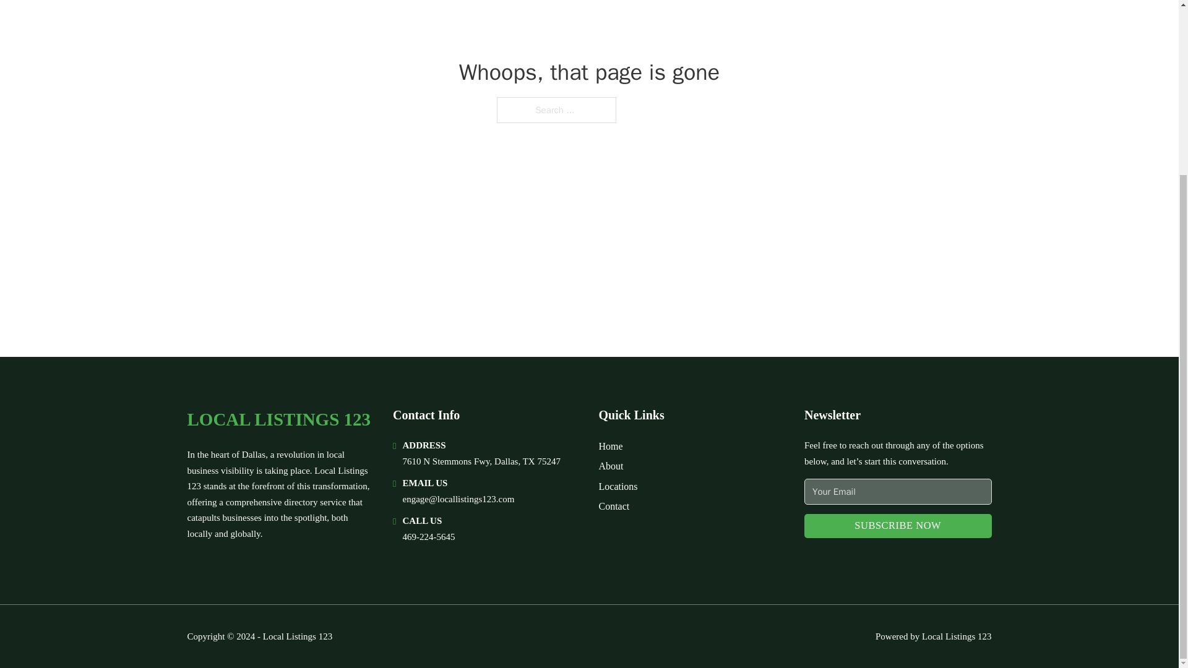 The image size is (1188, 668). Describe the element at coordinates (898, 526) in the screenshot. I see `SUBSCRIBE NOW` at that location.